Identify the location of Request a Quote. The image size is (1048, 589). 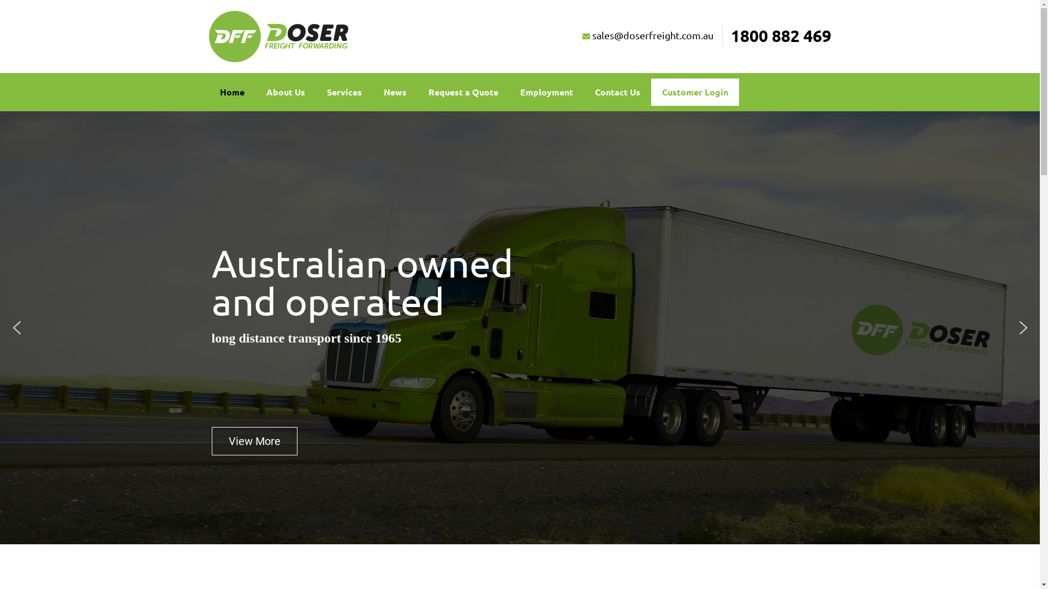
(463, 92).